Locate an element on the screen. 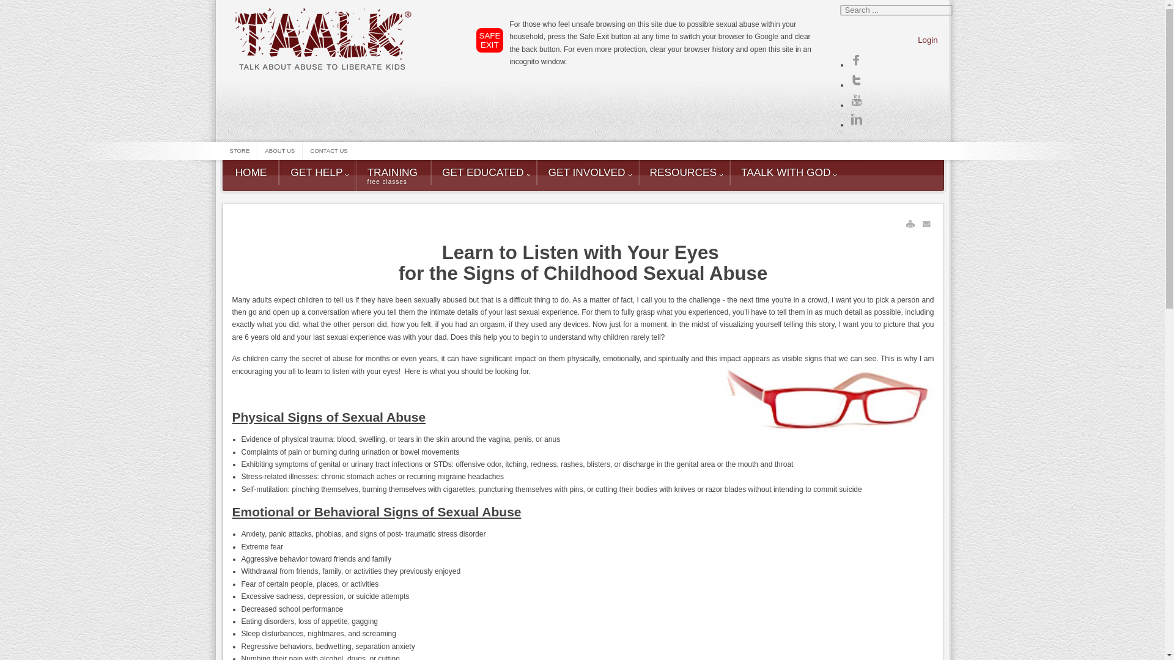 This screenshot has width=1174, height=660. STORE is located at coordinates (483, 172).